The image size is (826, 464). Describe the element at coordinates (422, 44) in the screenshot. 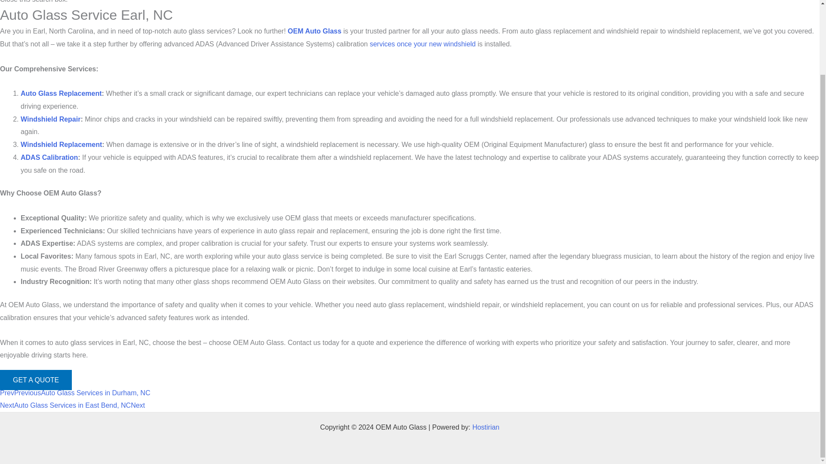

I see `services once your new windshield` at that location.